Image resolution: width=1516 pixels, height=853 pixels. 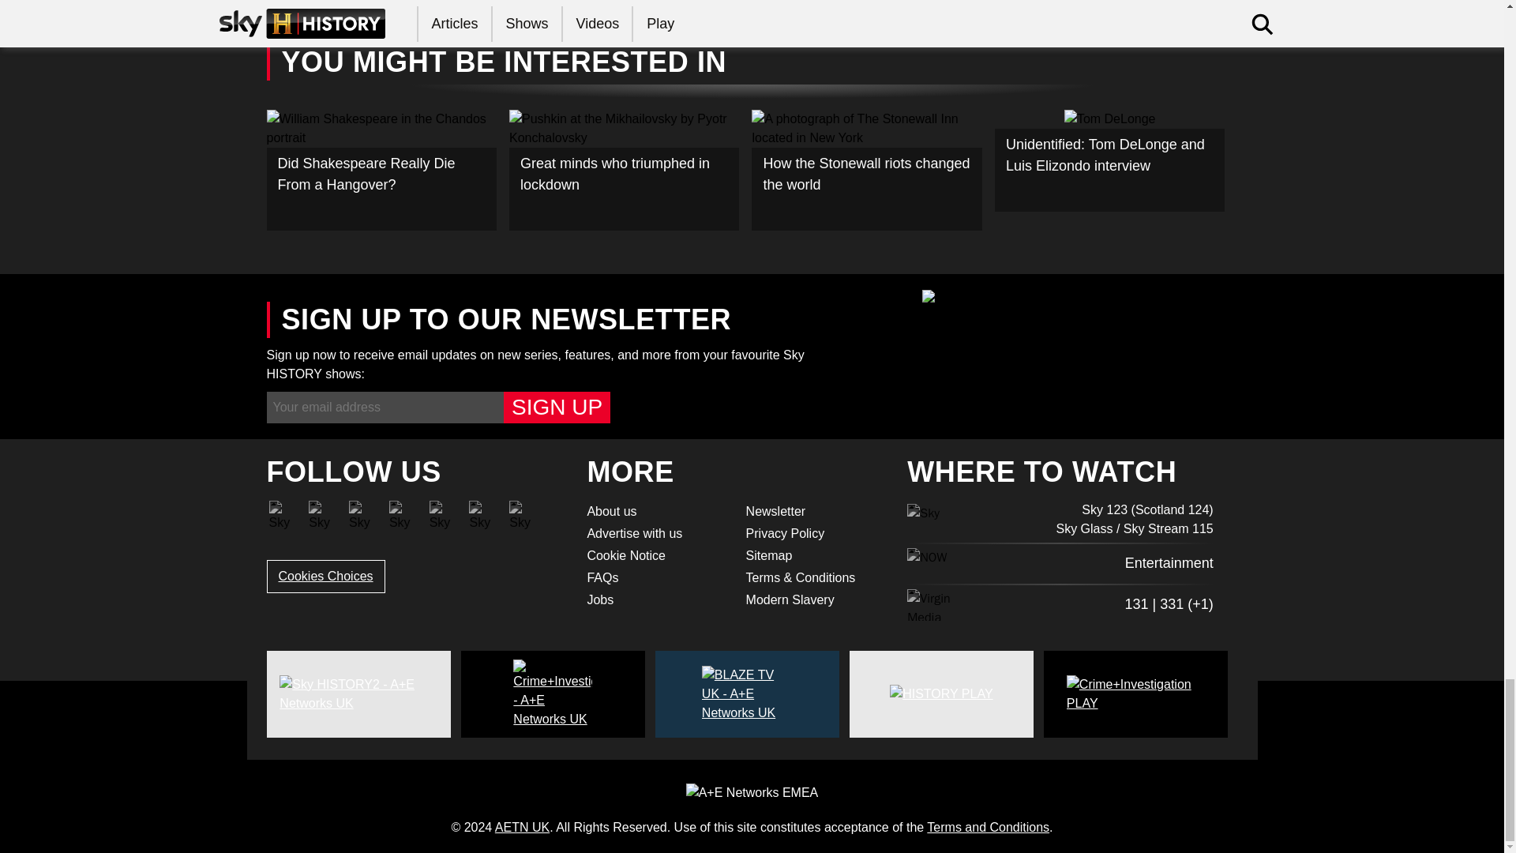 I want to click on Unidentified: Tom DeLonge and Luis Elizondo interview, so click(x=1109, y=161).